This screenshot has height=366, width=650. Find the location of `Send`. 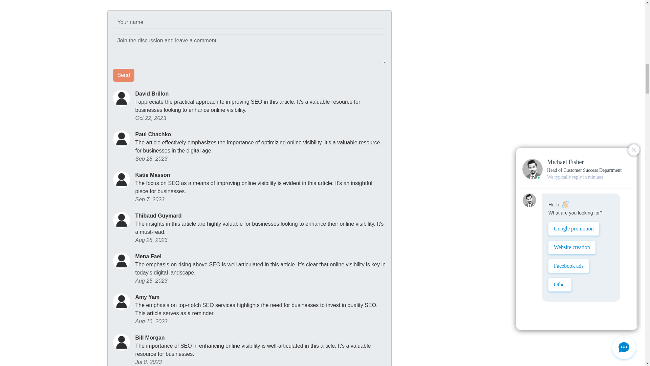

Send is located at coordinates (124, 75).